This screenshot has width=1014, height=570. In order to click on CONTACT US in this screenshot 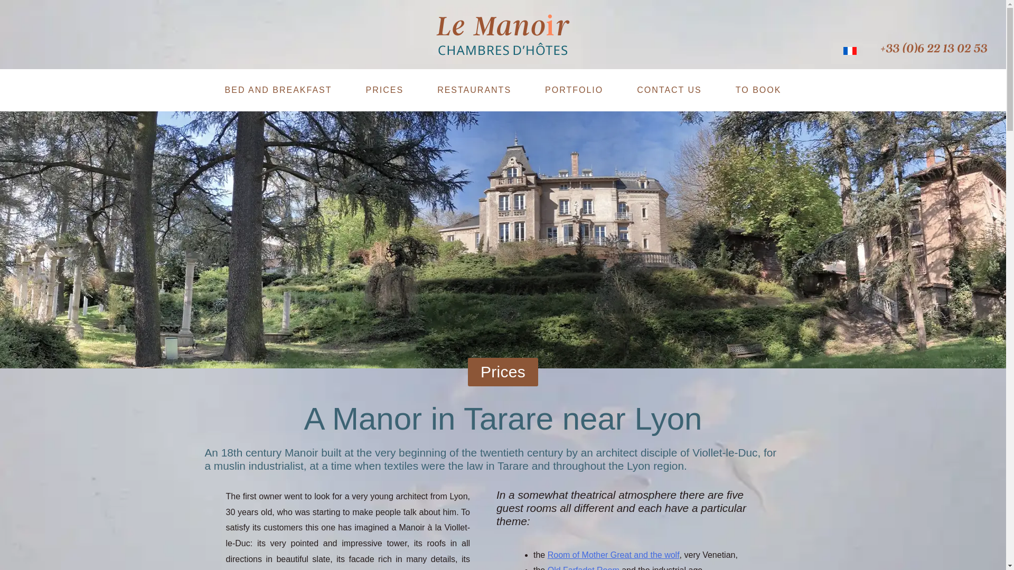, I will do `click(669, 90)`.